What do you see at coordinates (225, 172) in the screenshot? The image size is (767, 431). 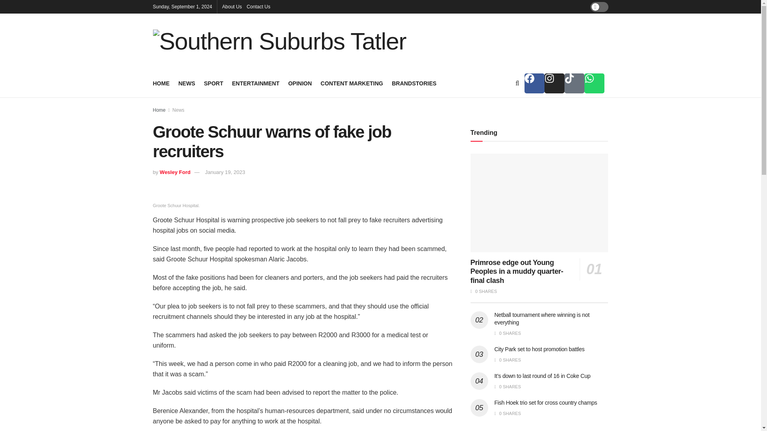 I see `January 19, 2023` at bounding box center [225, 172].